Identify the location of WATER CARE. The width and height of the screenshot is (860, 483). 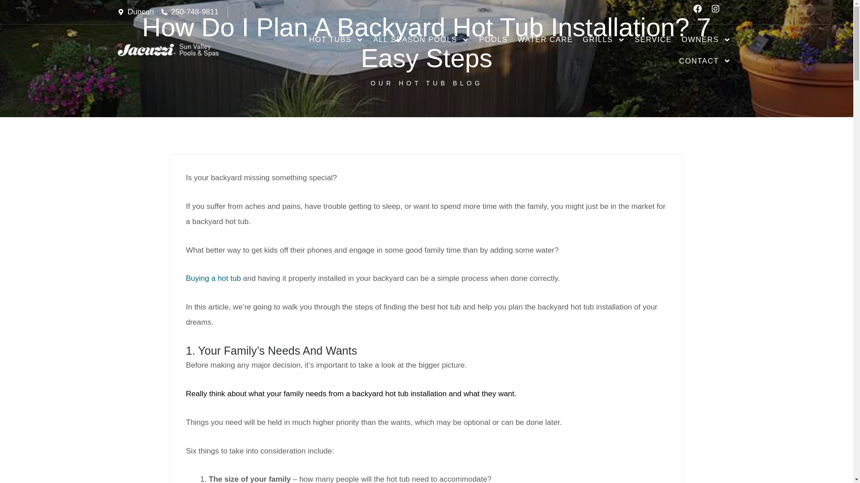
(545, 39).